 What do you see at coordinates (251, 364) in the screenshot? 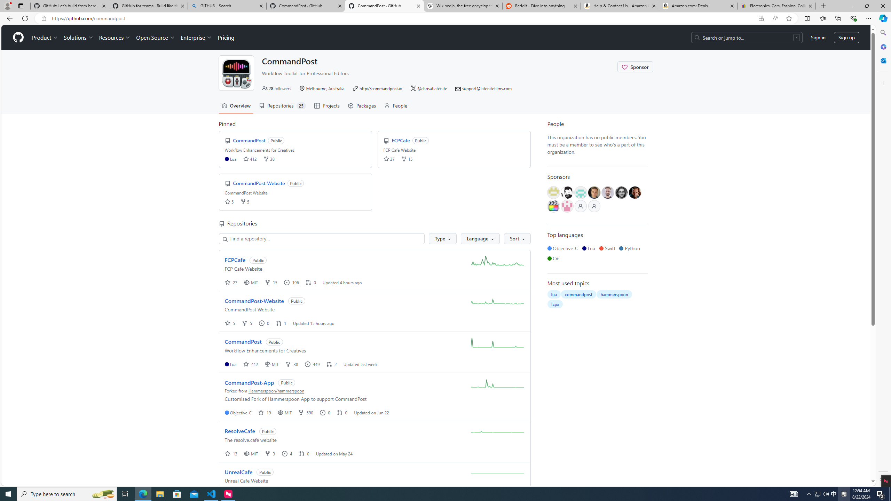
I see ` 412 ` at bounding box center [251, 364].